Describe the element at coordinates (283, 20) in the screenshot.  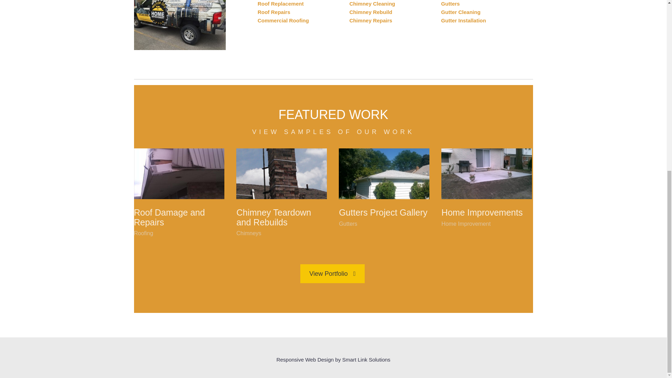
I see `Commercial Roofing` at that location.